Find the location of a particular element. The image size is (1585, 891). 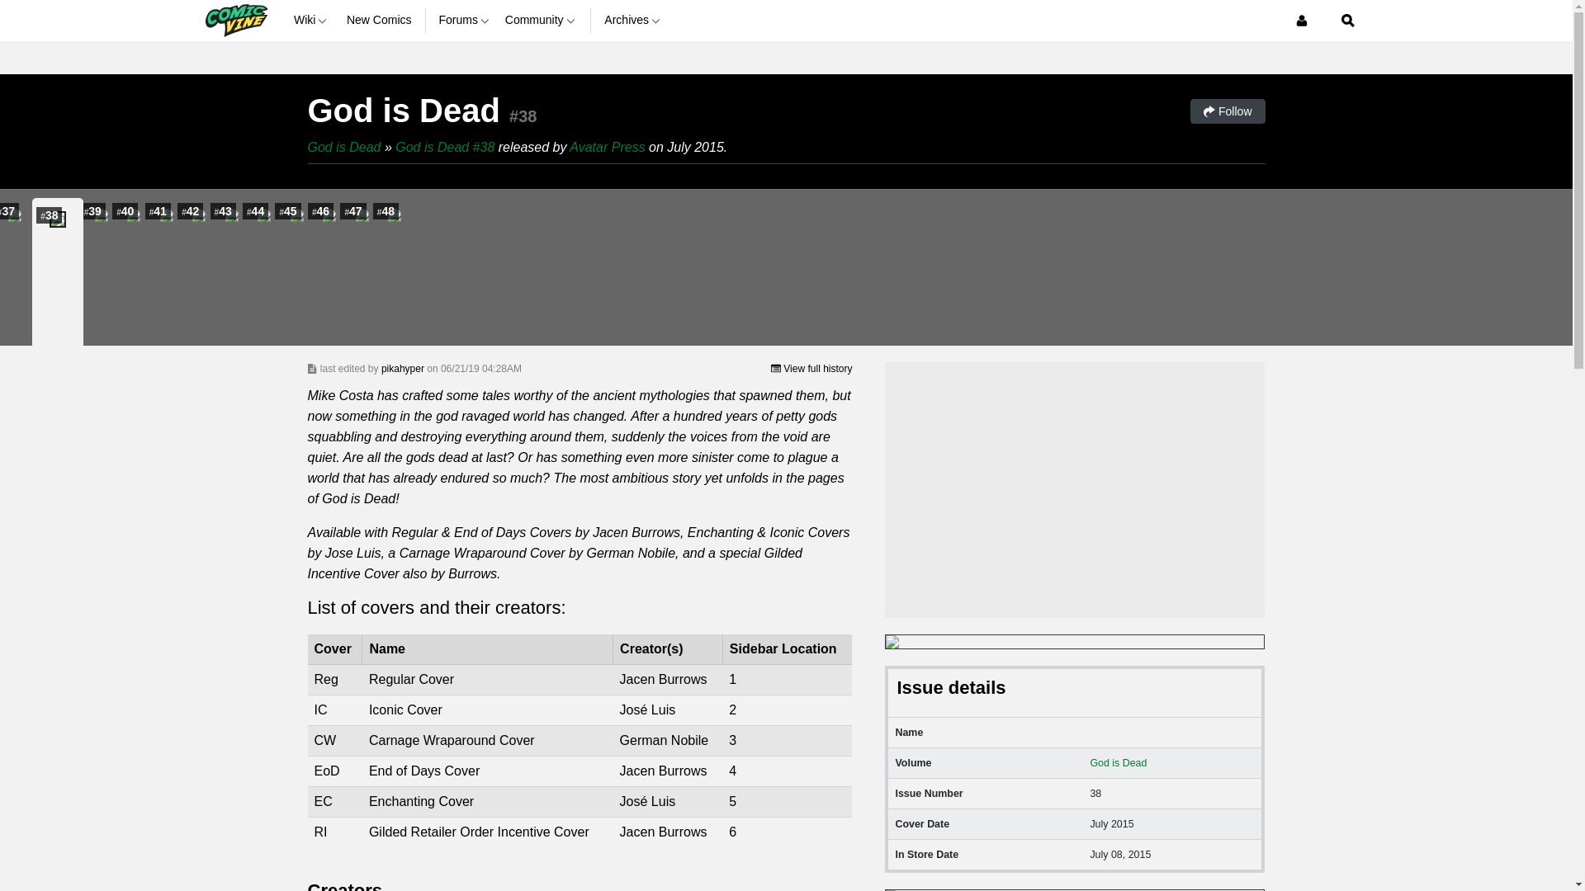

Forums is located at coordinates (465, 20).